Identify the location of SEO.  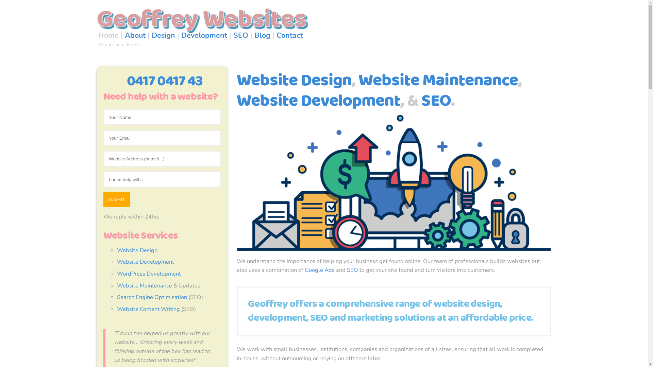
(436, 101).